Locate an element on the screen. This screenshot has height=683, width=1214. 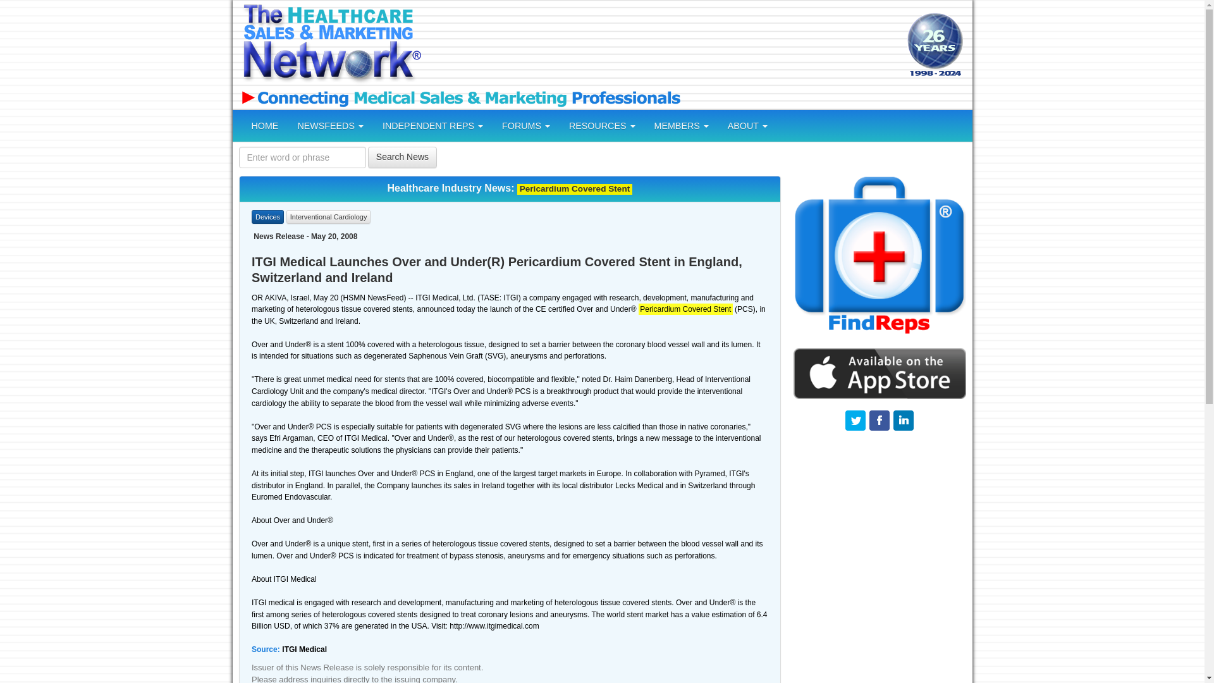
Advertisement is located at coordinates (662, 46).